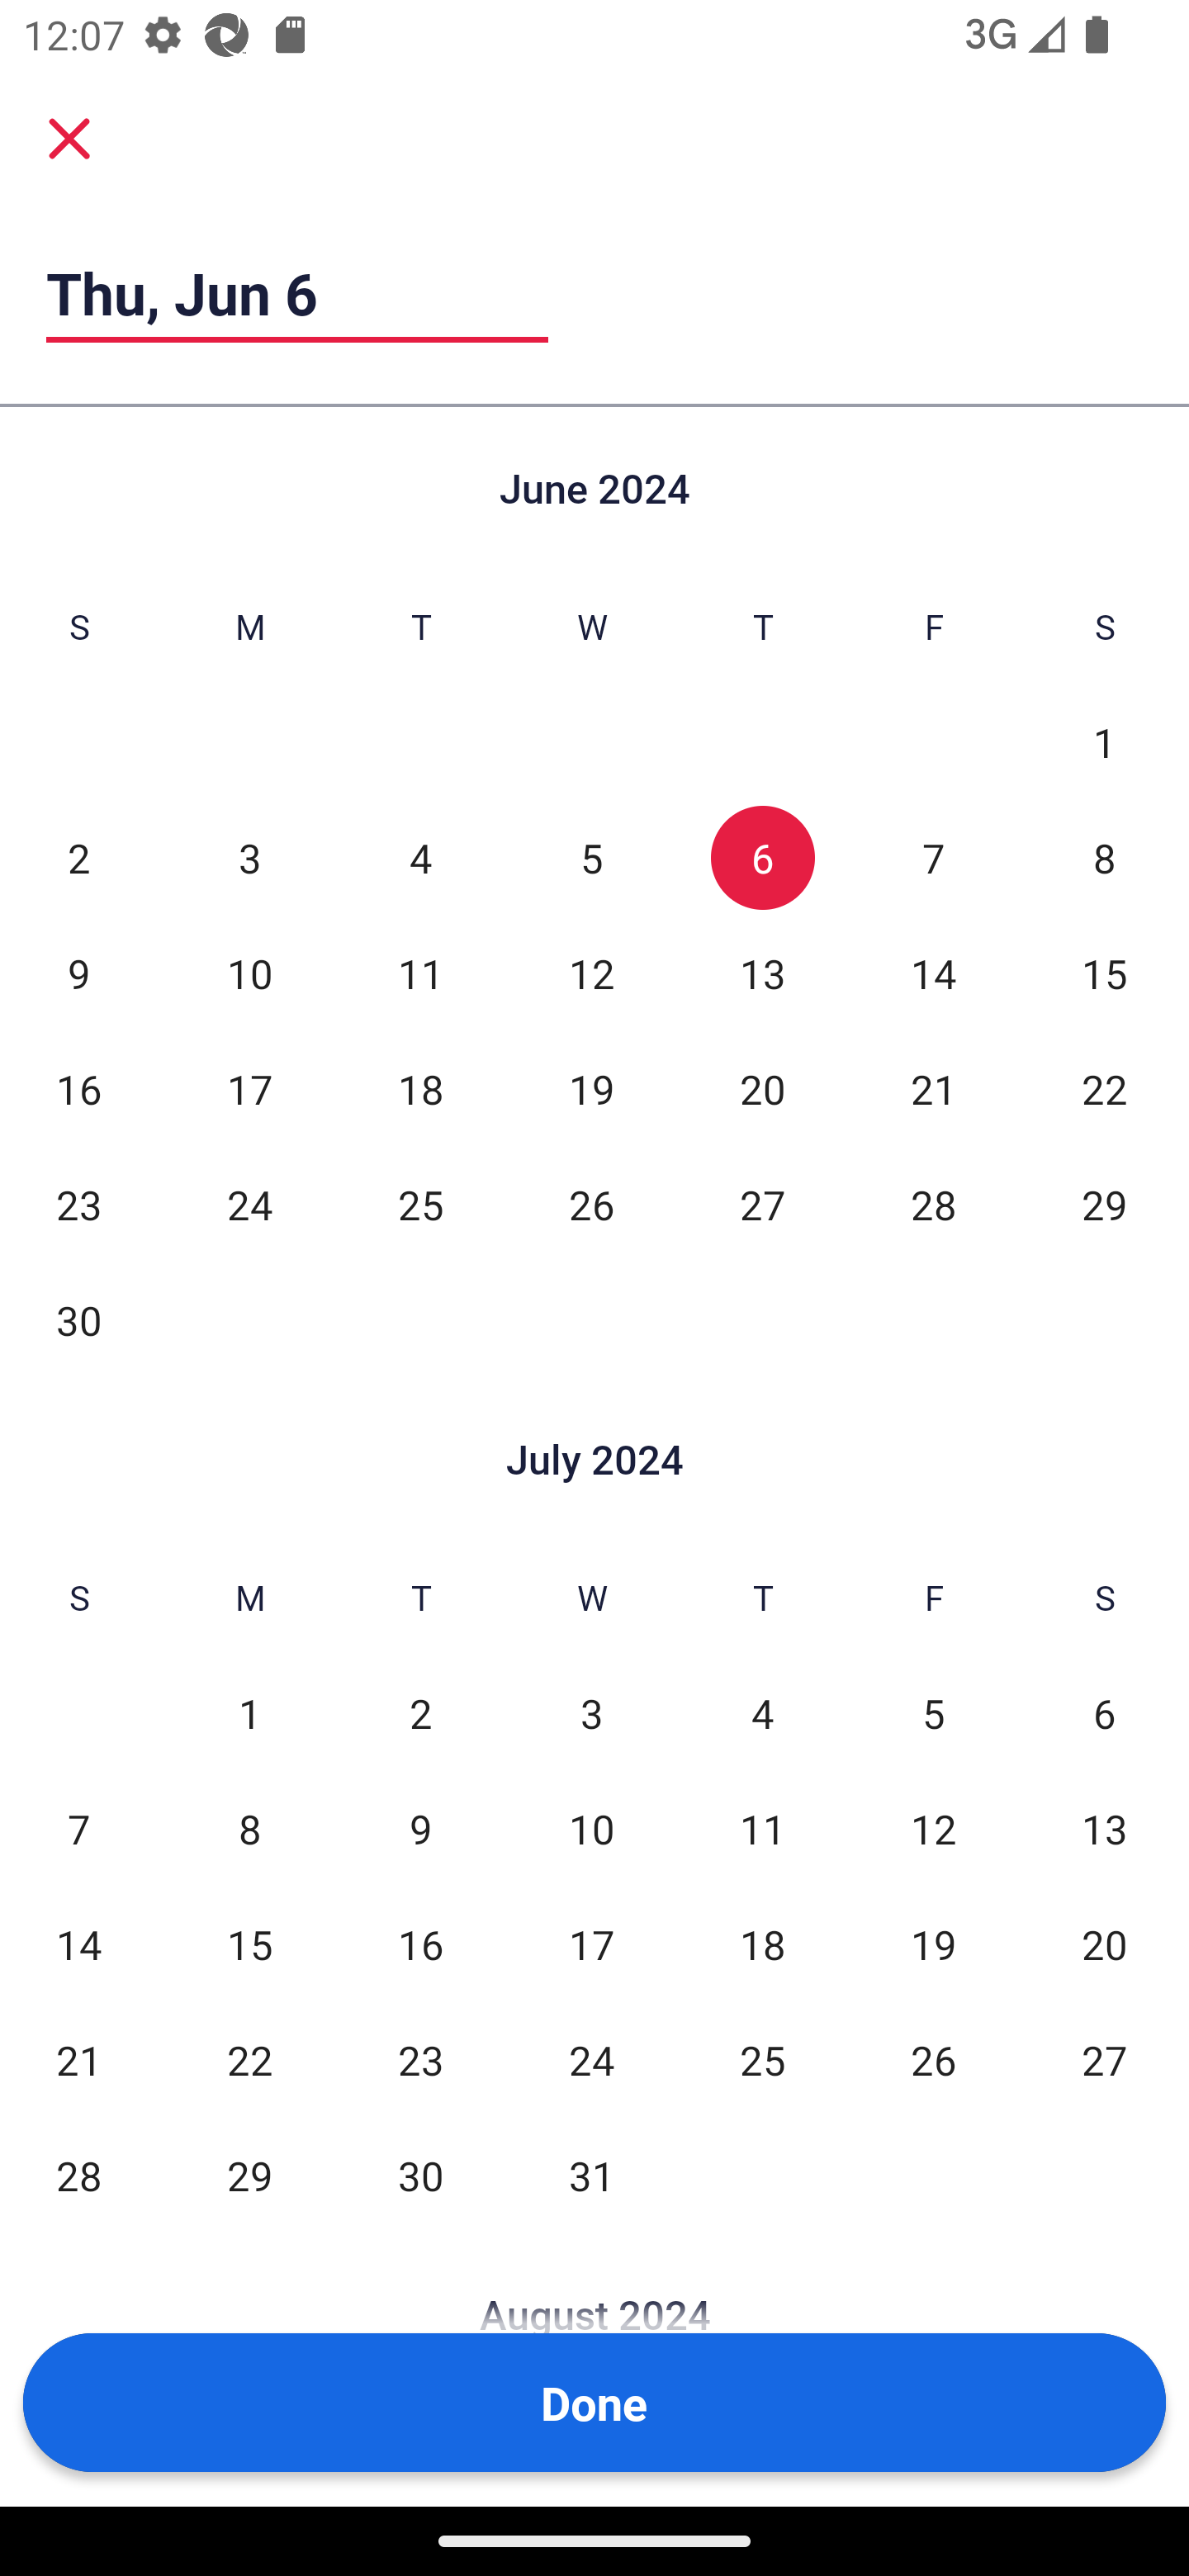  What do you see at coordinates (762, 1204) in the screenshot?
I see `27 Thu, Jun 27, Not Selected` at bounding box center [762, 1204].